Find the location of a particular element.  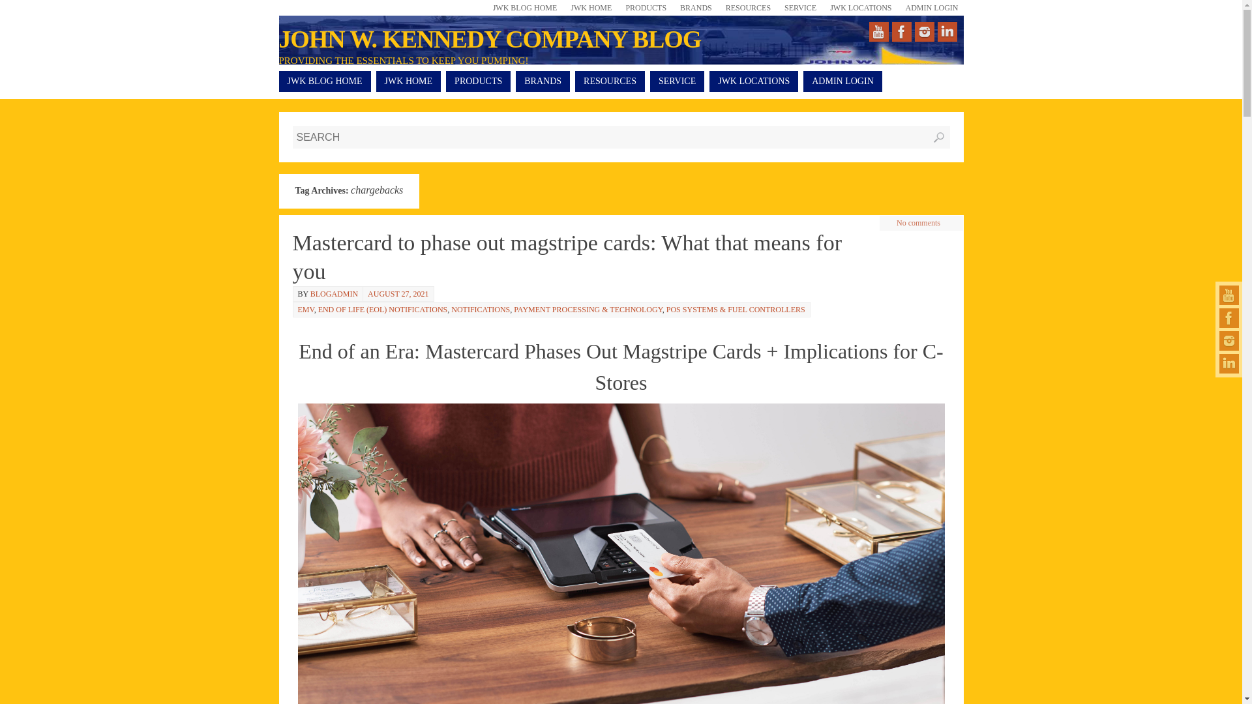

SERVICE is located at coordinates (798, 8).